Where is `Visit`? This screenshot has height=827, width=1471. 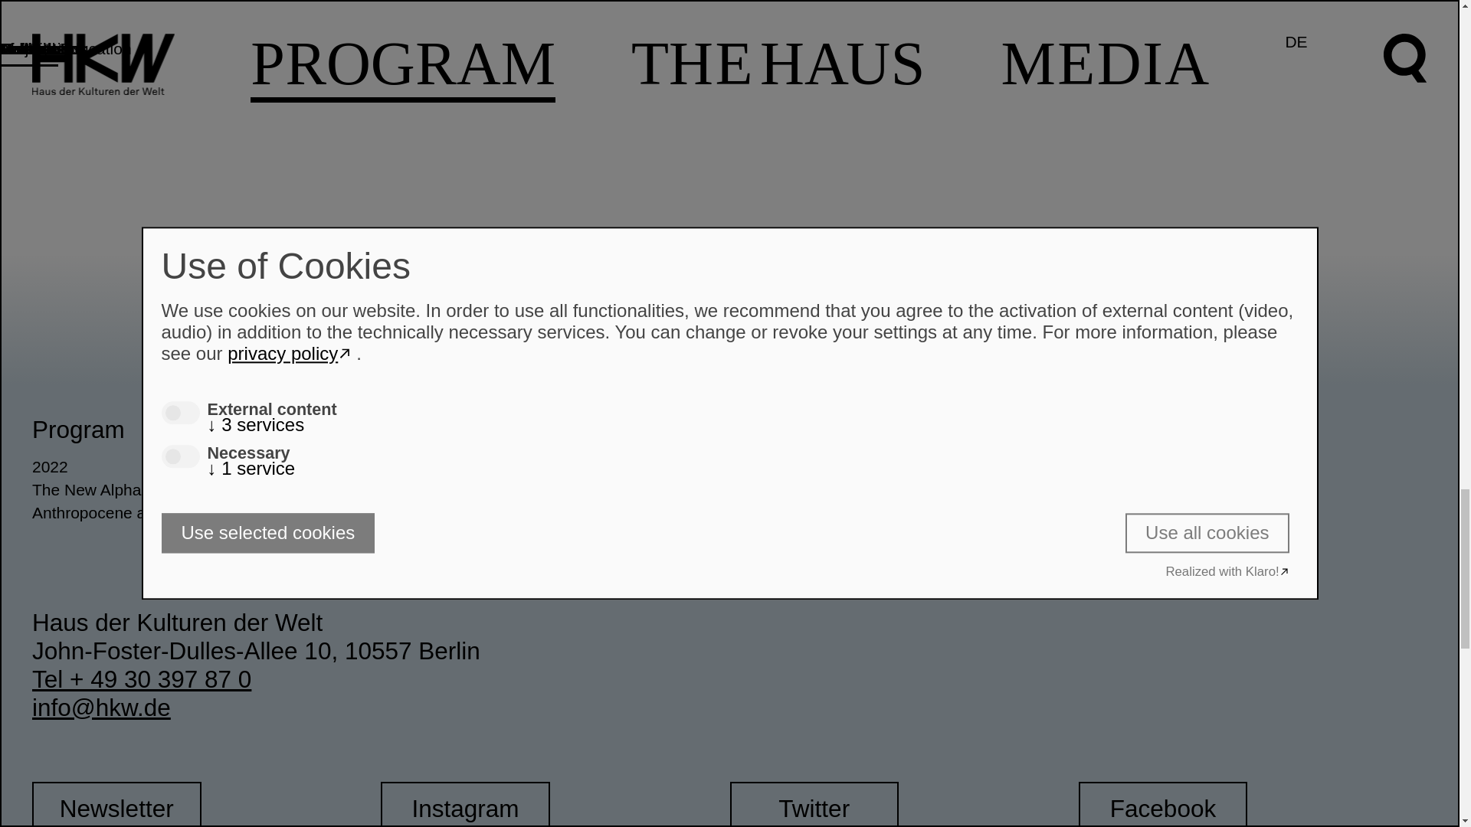
Visit is located at coordinates (752, 429).